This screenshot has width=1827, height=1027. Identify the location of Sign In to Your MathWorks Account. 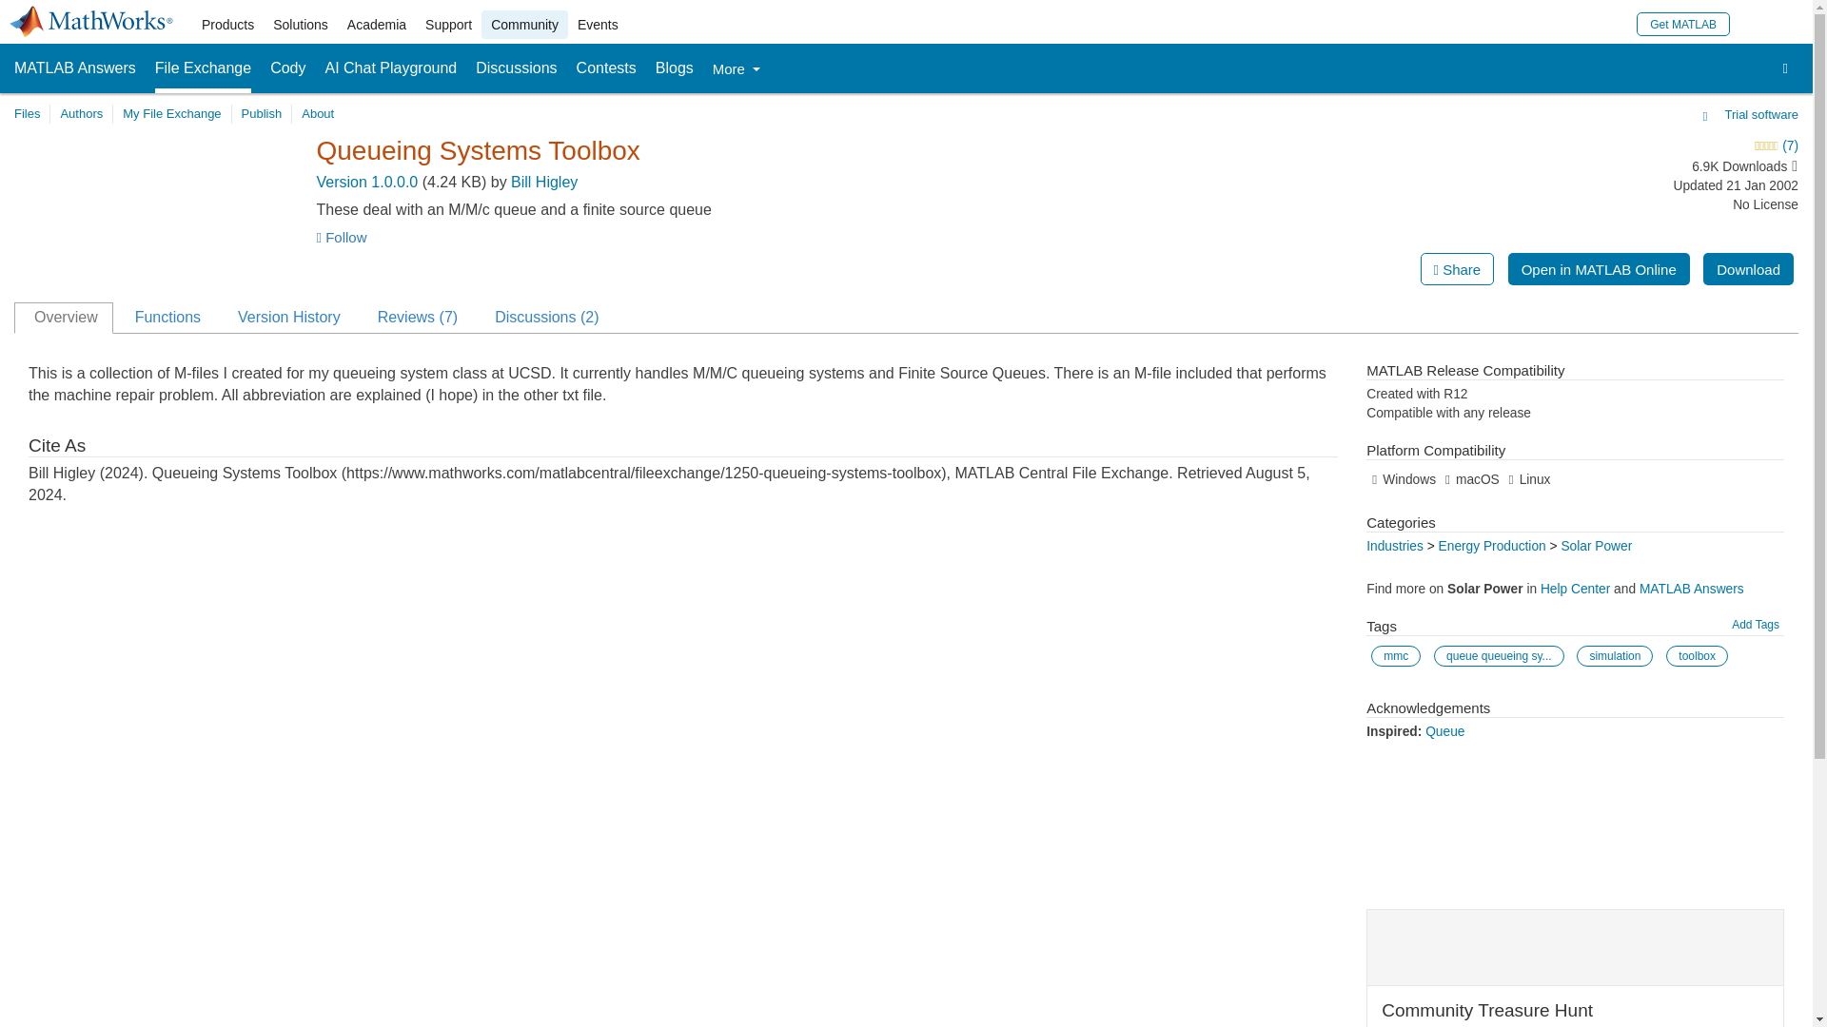
(1753, 23).